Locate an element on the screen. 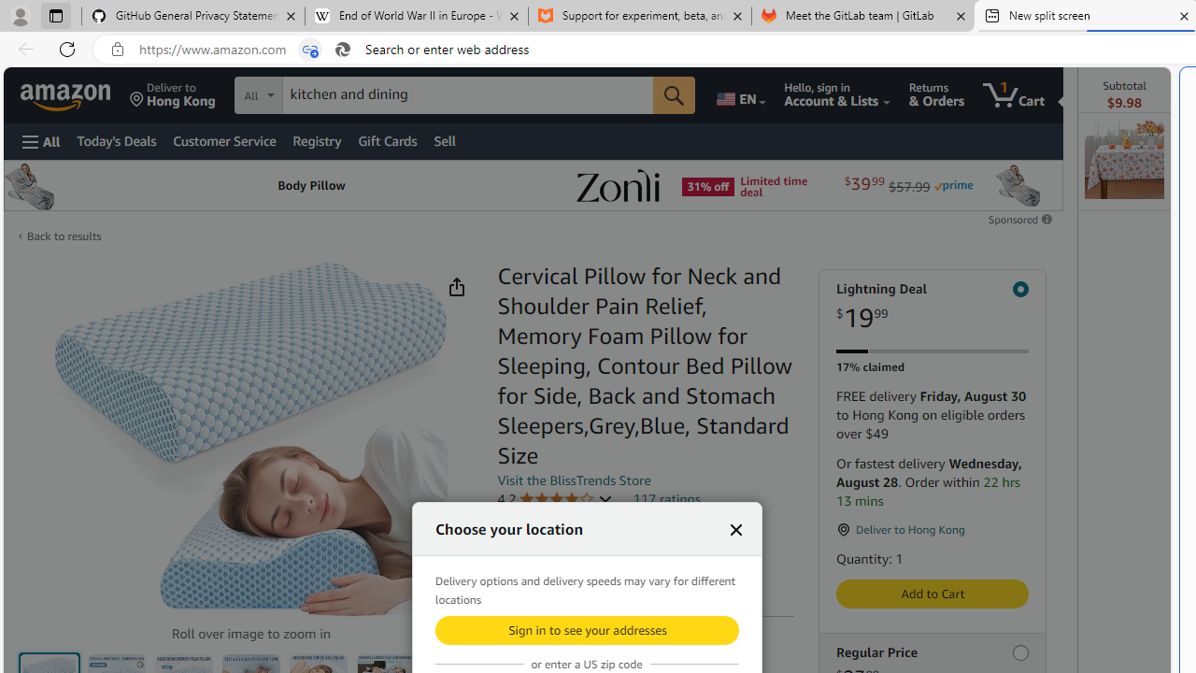  Visit the BlissTrends Store is located at coordinates (574, 480).